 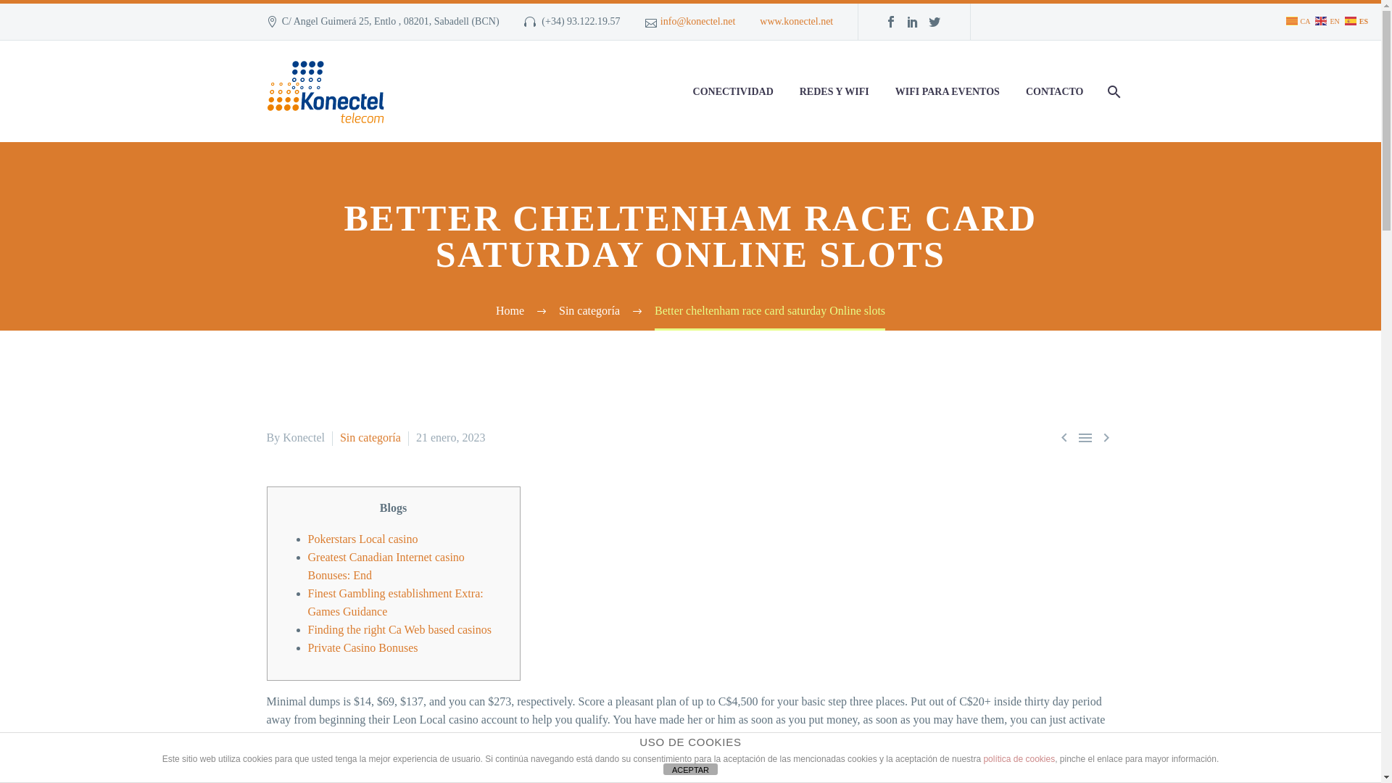 I want to click on Pokerstars Local casino, so click(x=362, y=539).